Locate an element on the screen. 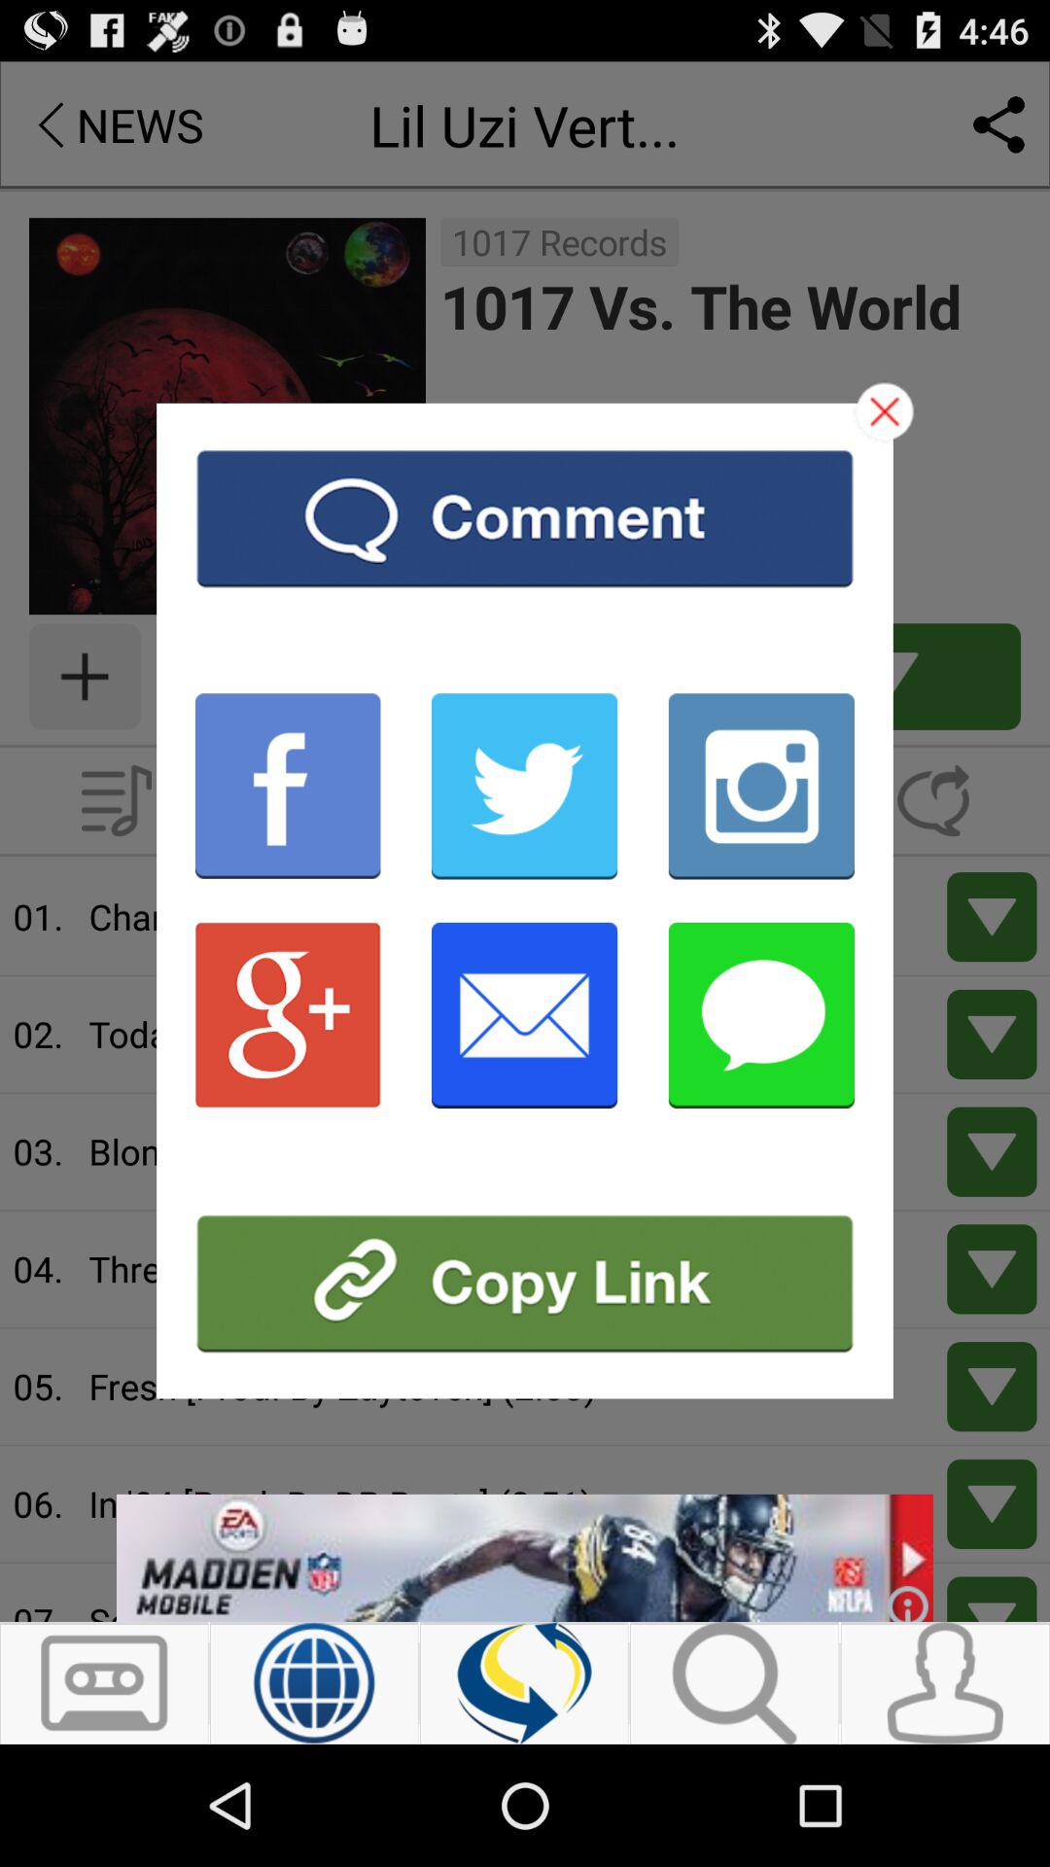 The image size is (1050, 1867). go to camera is located at coordinates (761, 786).